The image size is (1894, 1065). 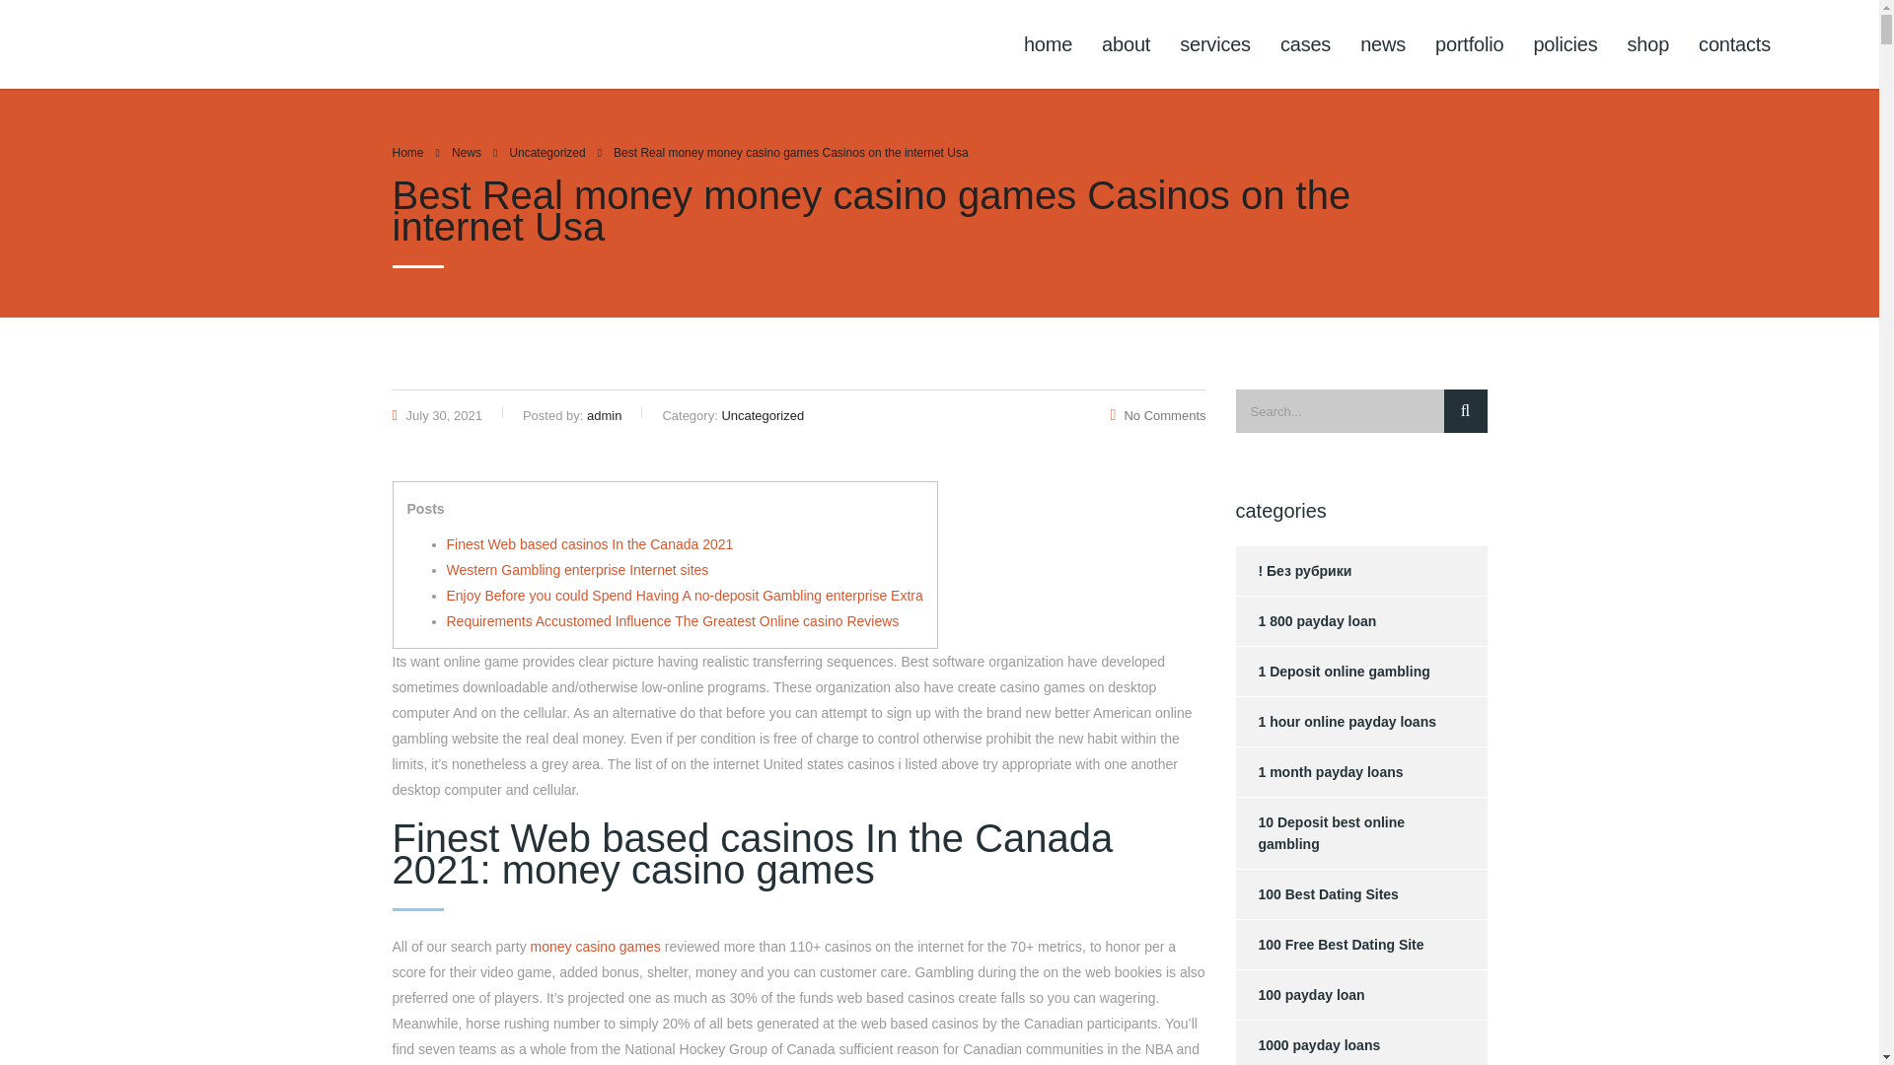 What do you see at coordinates (1565, 43) in the screenshot?
I see `policies` at bounding box center [1565, 43].